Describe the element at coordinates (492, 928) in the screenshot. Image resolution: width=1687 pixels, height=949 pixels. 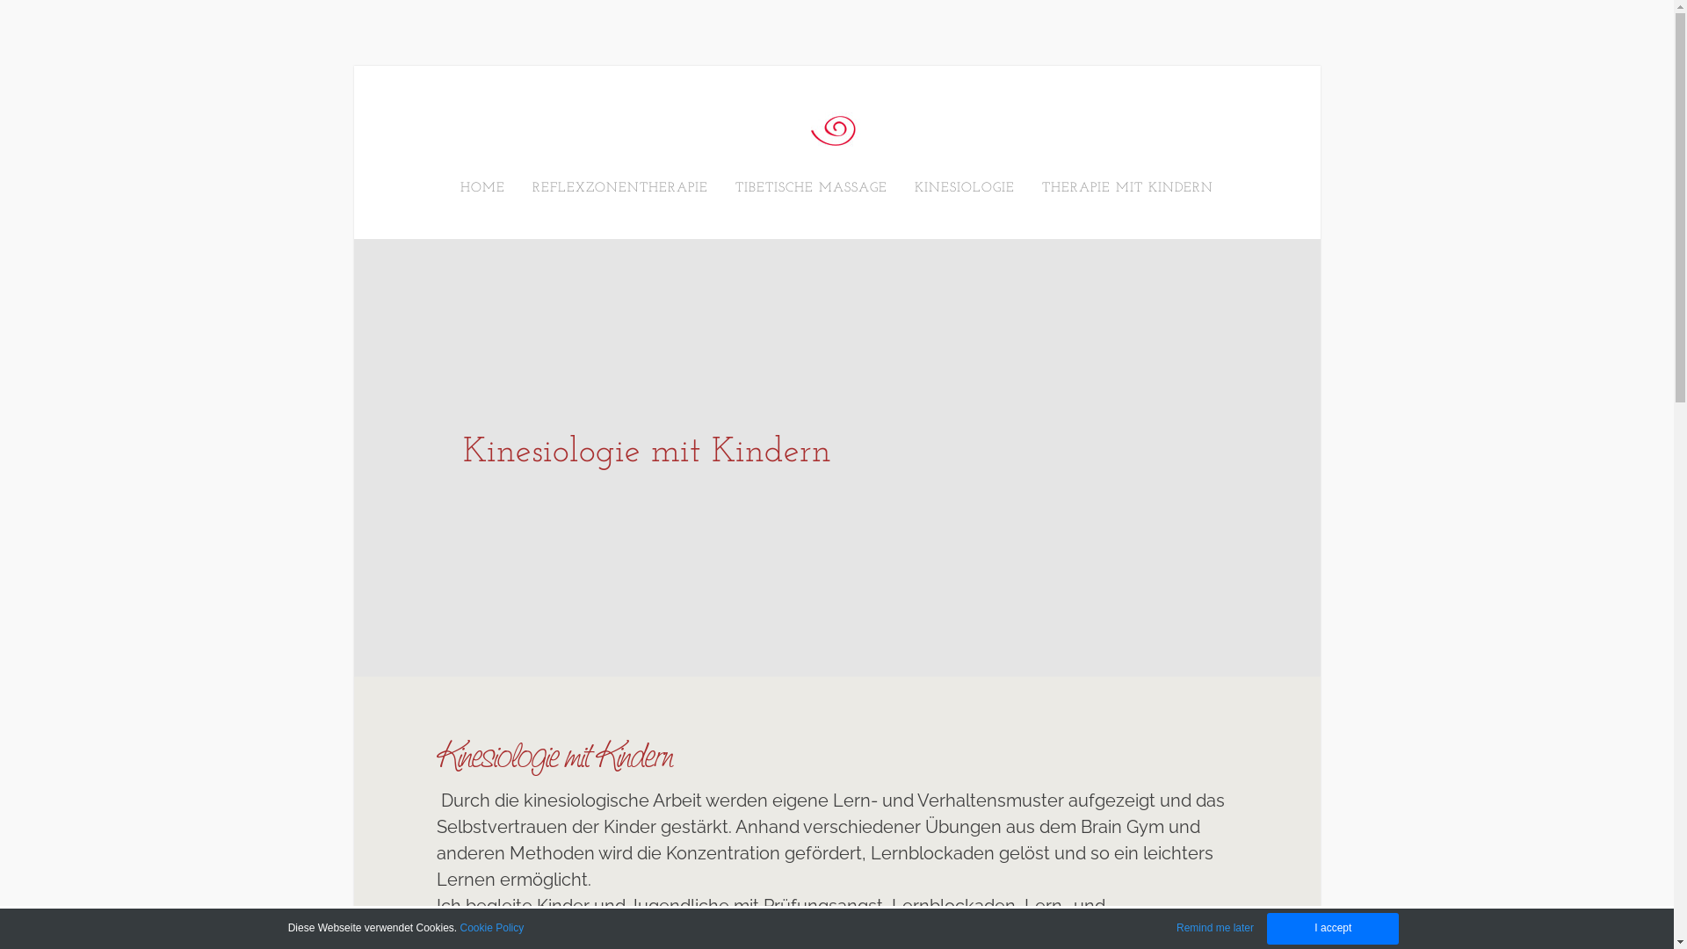
I see `Cookie Policy` at that location.